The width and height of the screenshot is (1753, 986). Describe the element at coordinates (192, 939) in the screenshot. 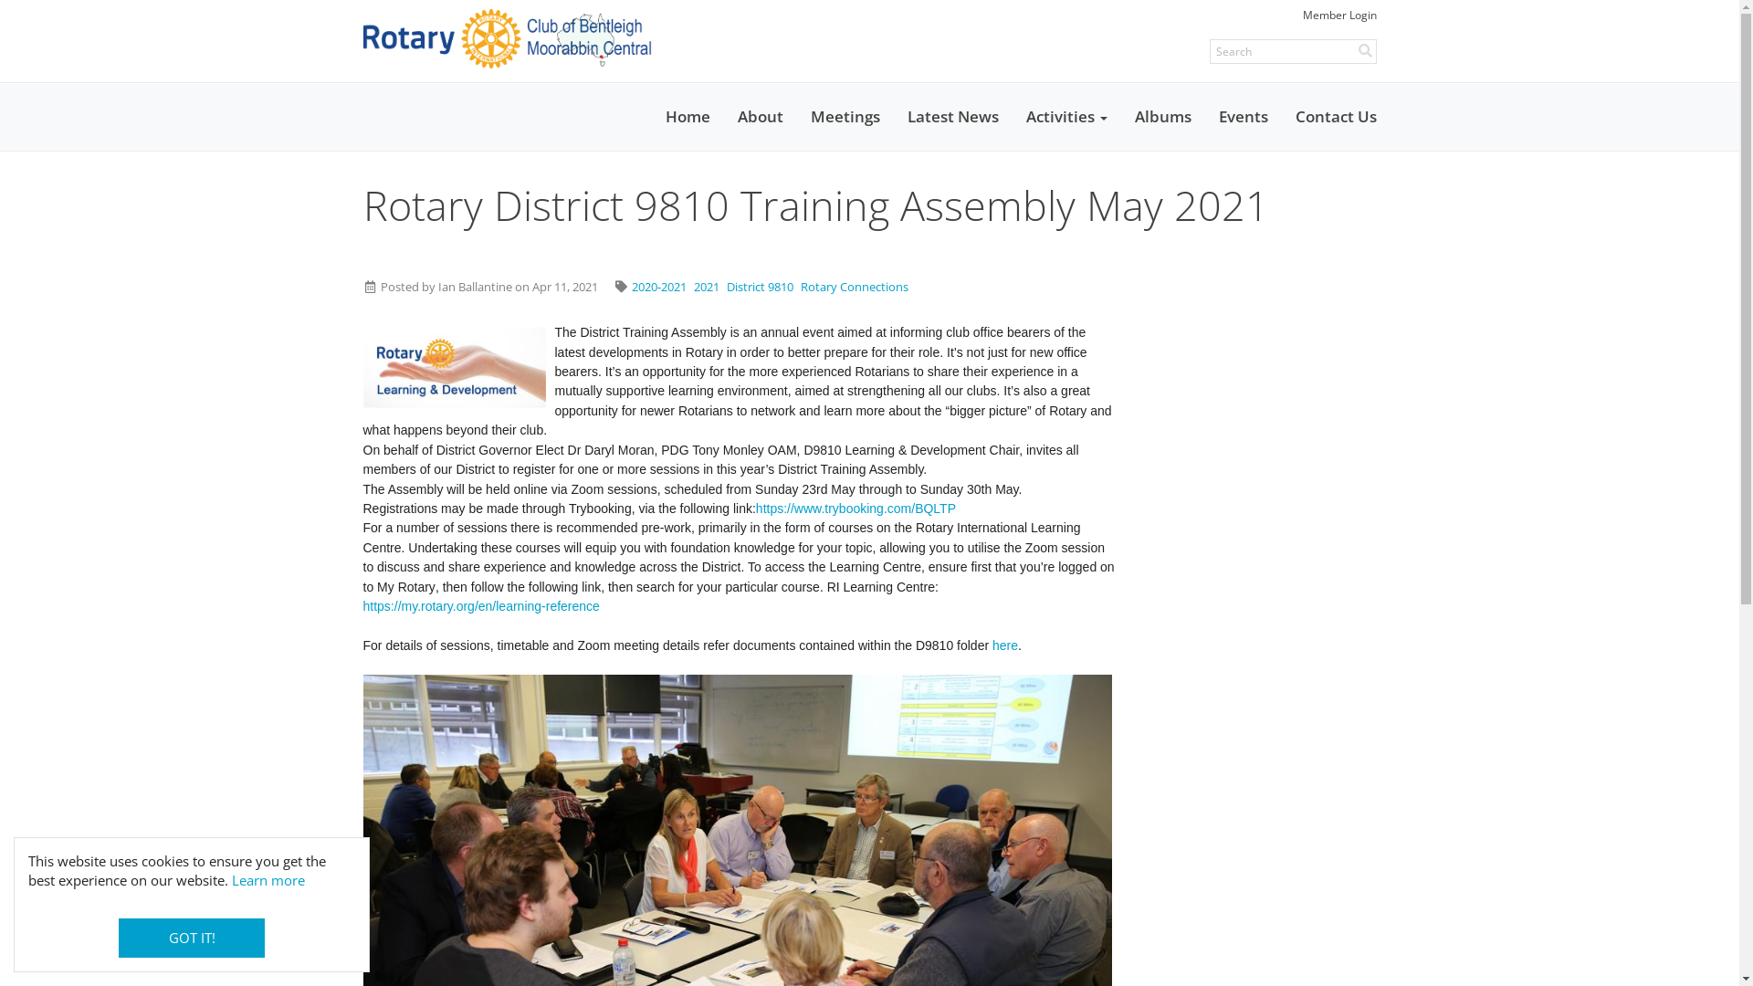

I see `GOT IT!` at that location.